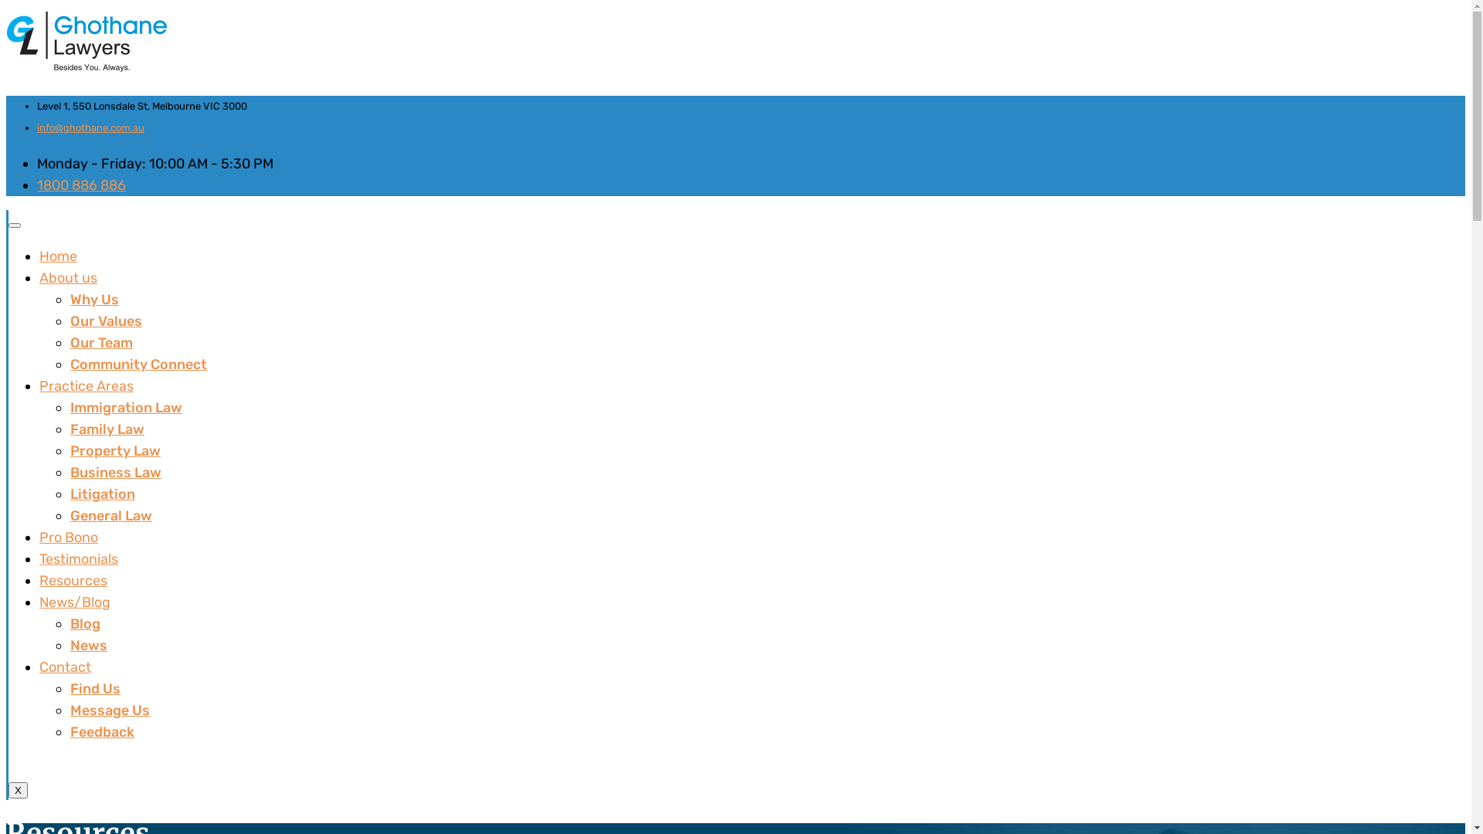  Describe the element at coordinates (85, 624) in the screenshot. I see `Blog` at that location.